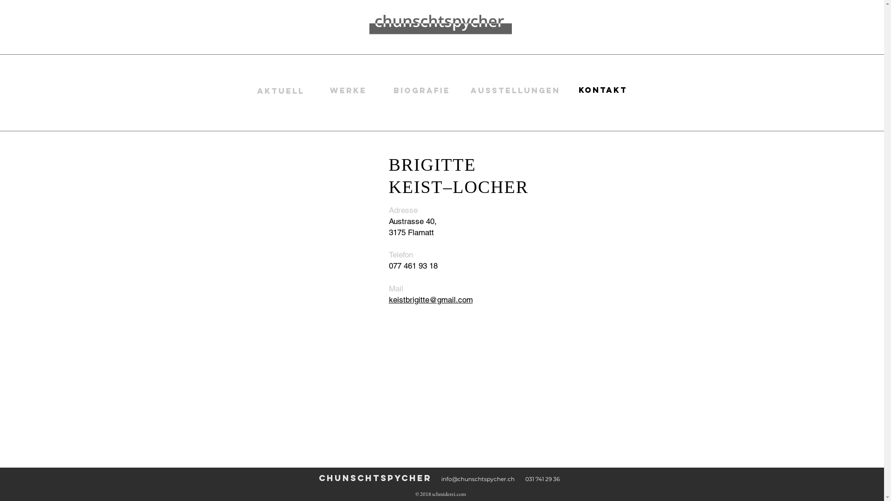  Describe the element at coordinates (603, 90) in the screenshot. I see `Kontakt` at that location.